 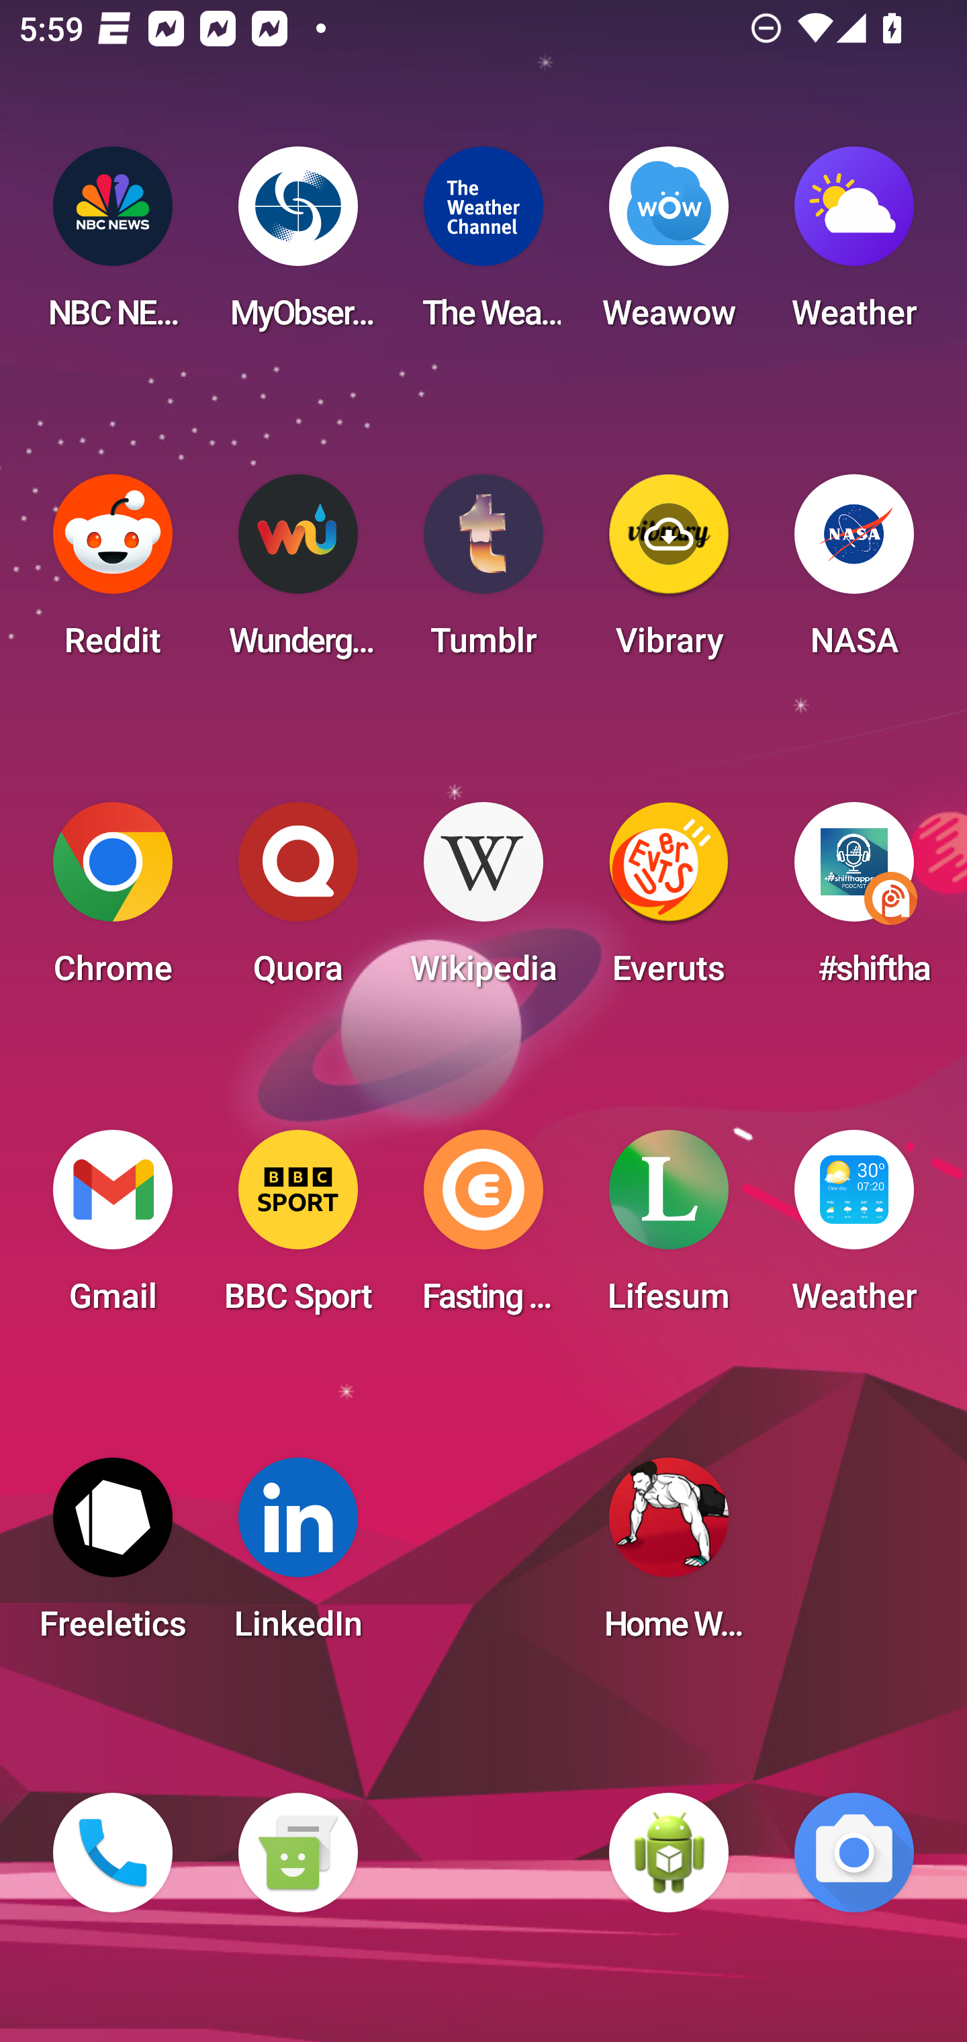 What do you see at coordinates (113, 1557) in the screenshot?
I see `Freeletics` at bounding box center [113, 1557].